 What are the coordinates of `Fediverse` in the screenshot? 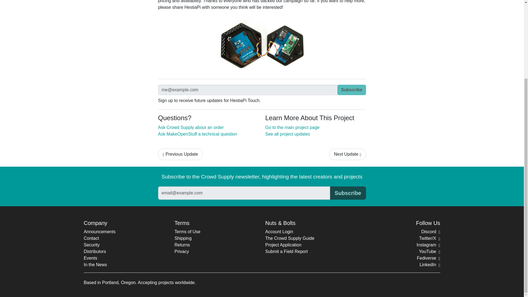 It's located at (428, 258).